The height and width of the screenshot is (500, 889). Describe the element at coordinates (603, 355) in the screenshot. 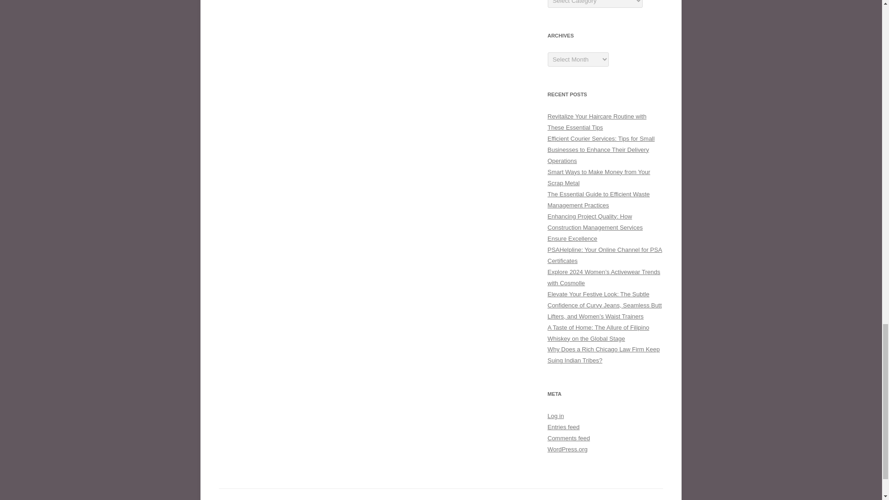

I see `Why Does a Rich Chicago Law Firm Keep Suing Indian Tribes?` at that location.